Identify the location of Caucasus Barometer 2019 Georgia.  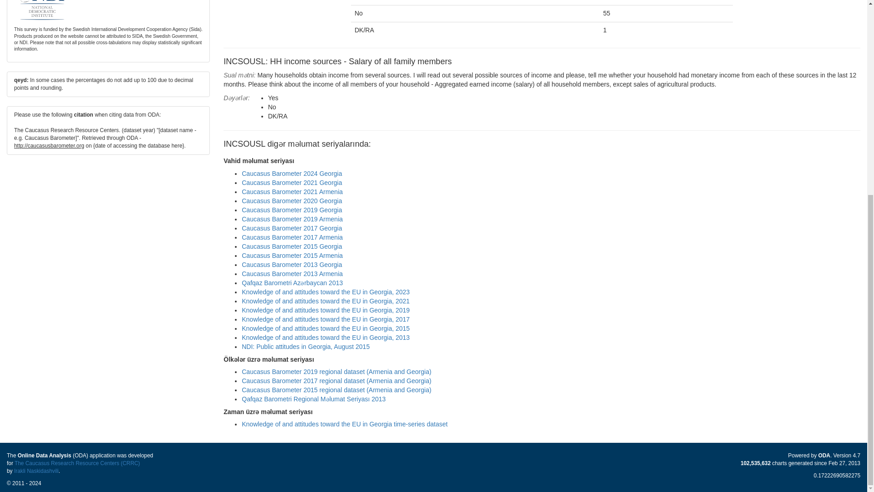
(291, 210).